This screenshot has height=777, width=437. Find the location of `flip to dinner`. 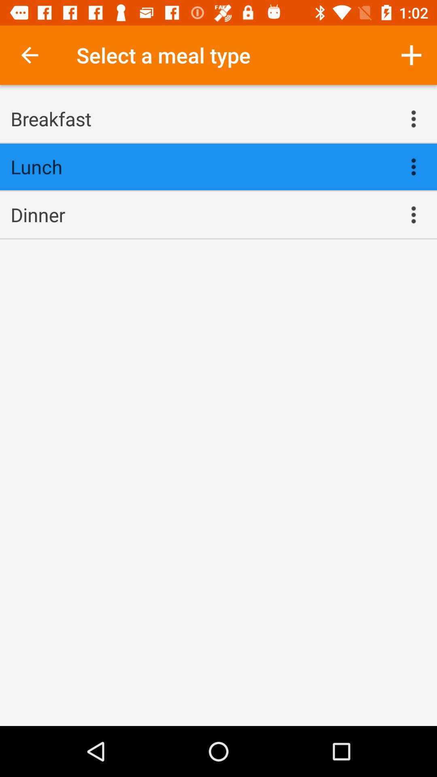

flip to dinner is located at coordinates (200, 214).